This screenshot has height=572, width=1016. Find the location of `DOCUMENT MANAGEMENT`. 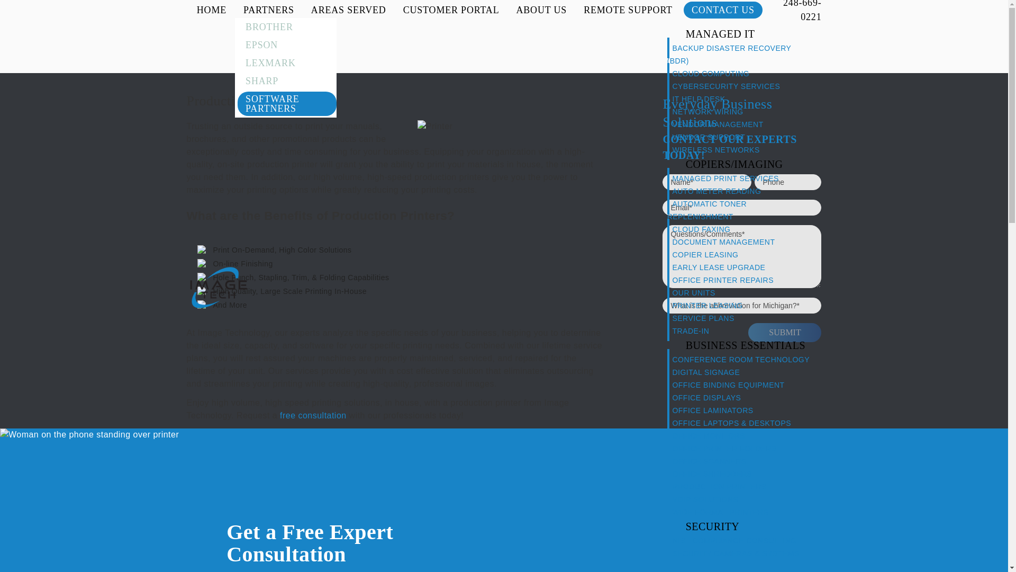

DOCUMENT MANAGEMENT is located at coordinates (726, 242).